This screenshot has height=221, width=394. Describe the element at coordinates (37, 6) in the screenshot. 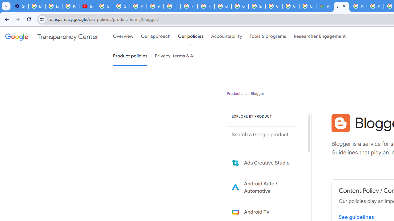

I see `Delete photos & videos - Computer - Google Photos Help` at that location.